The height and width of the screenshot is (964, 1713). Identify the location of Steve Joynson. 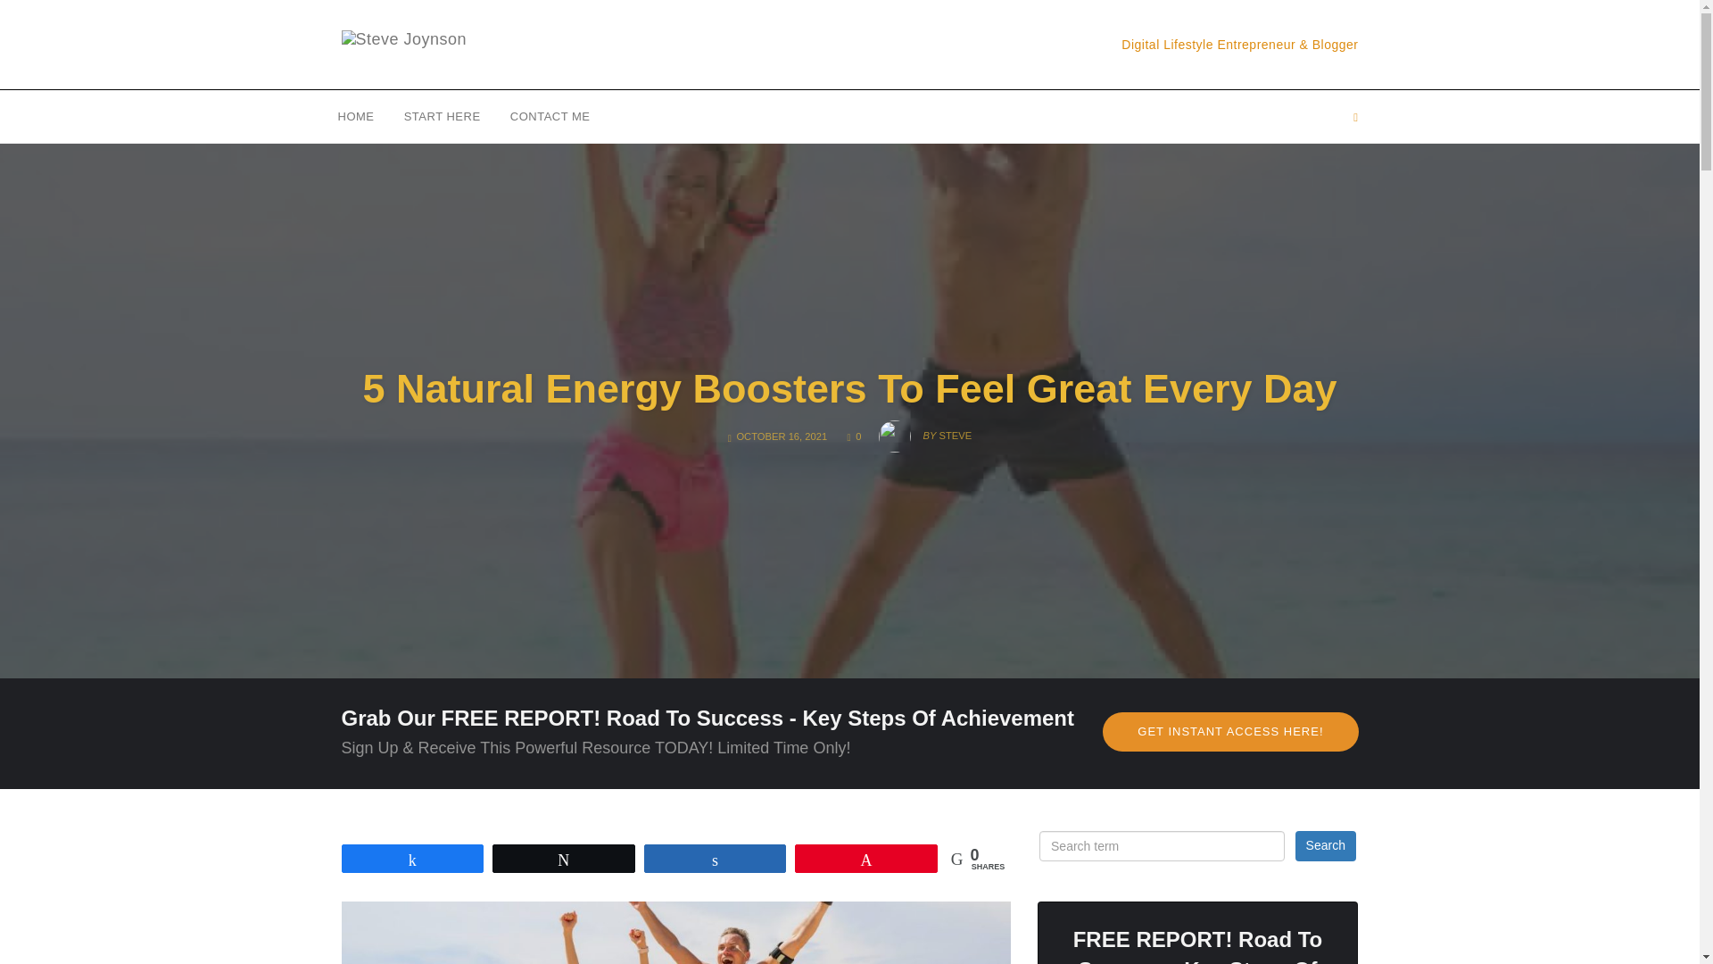
(848, 389).